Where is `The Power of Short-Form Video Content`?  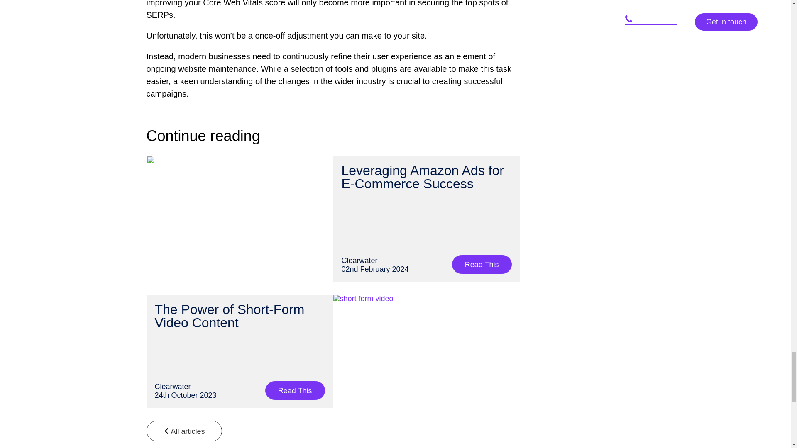
The Power of Short-Form Video Content is located at coordinates (229, 316).